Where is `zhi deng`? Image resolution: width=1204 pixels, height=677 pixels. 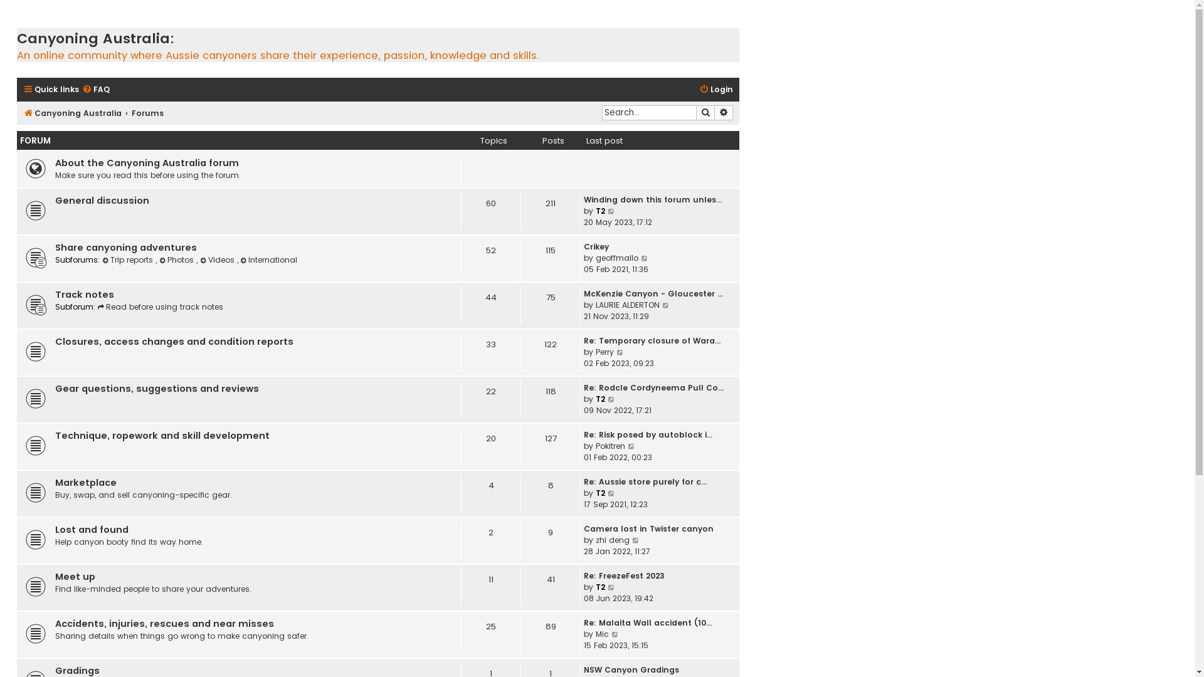
zhi deng is located at coordinates (613, 540).